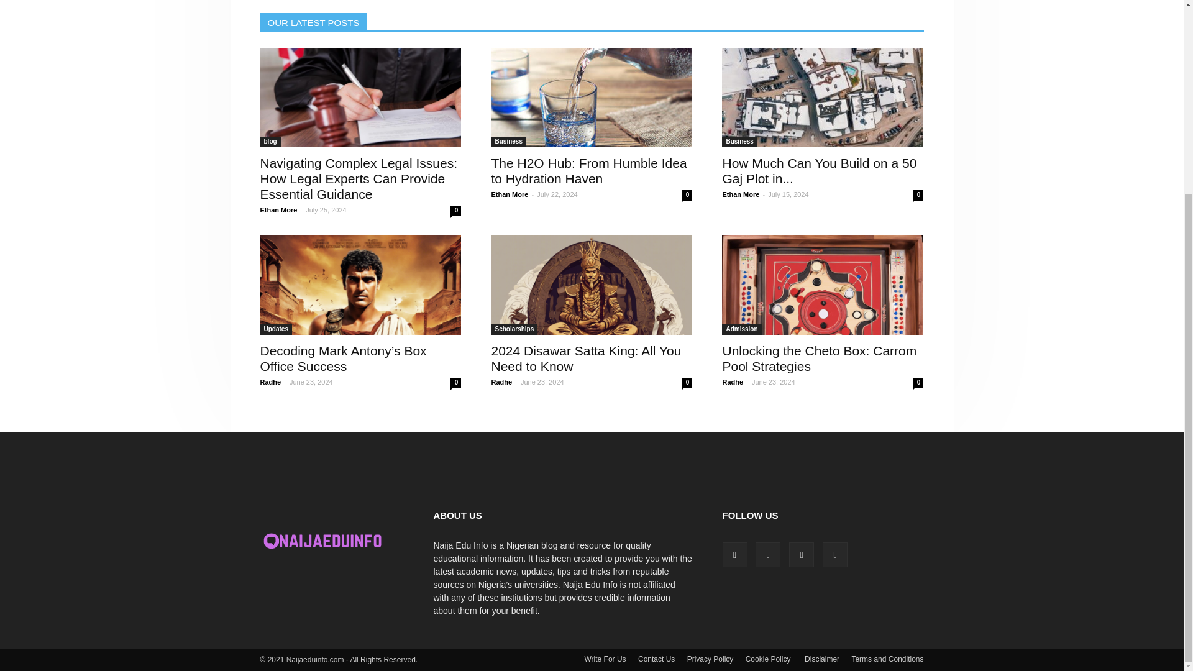 The image size is (1193, 671). What do you see at coordinates (278, 210) in the screenshot?
I see `Ethan More` at bounding box center [278, 210].